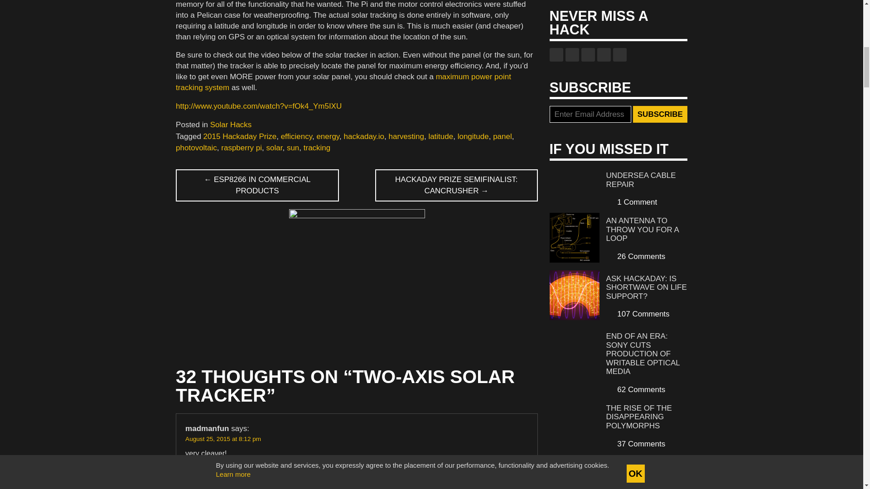 The height and width of the screenshot is (489, 870). What do you see at coordinates (473, 136) in the screenshot?
I see `longitude` at bounding box center [473, 136].